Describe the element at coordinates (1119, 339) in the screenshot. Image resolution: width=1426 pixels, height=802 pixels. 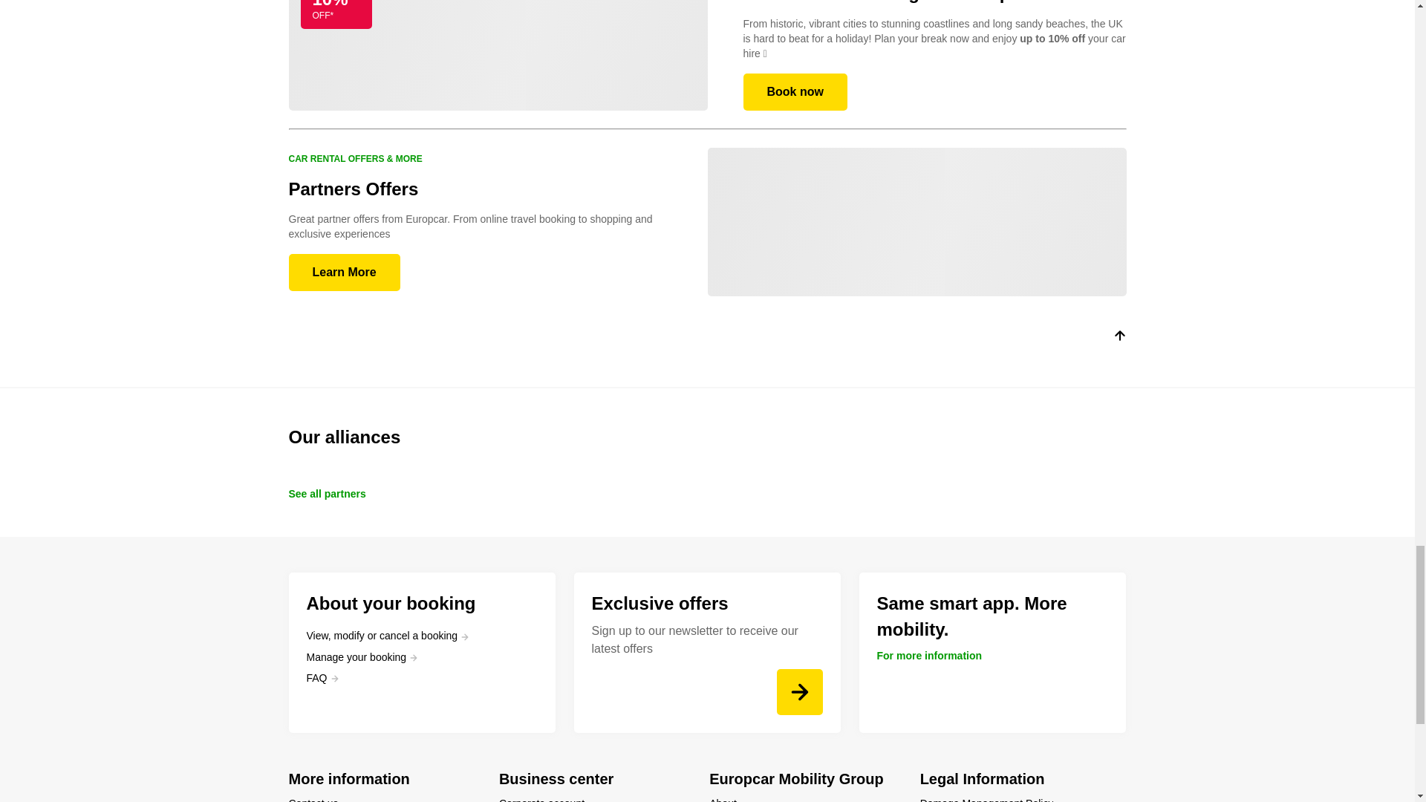
I see `top` at that location.